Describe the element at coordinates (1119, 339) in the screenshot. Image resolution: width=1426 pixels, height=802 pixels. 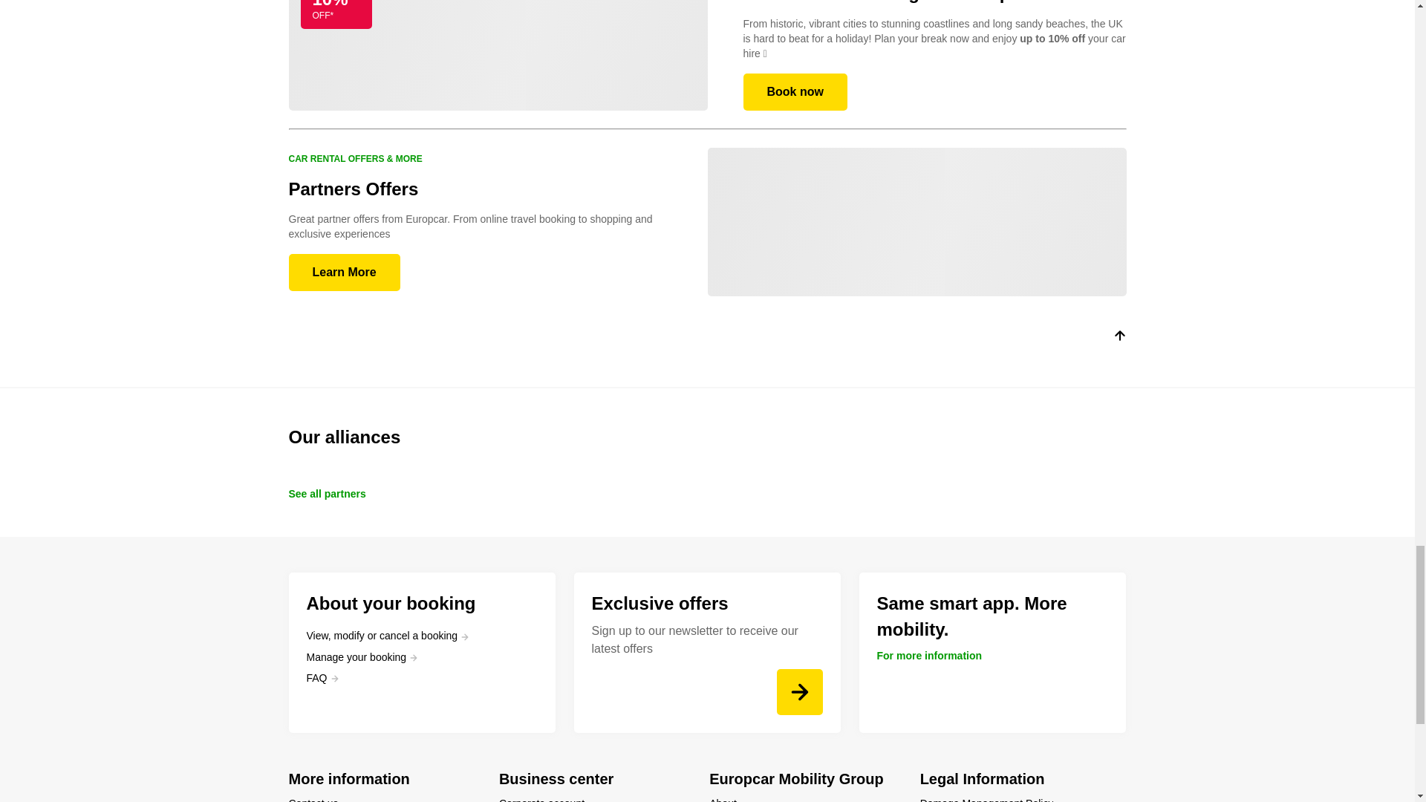
I see `top` at that location.